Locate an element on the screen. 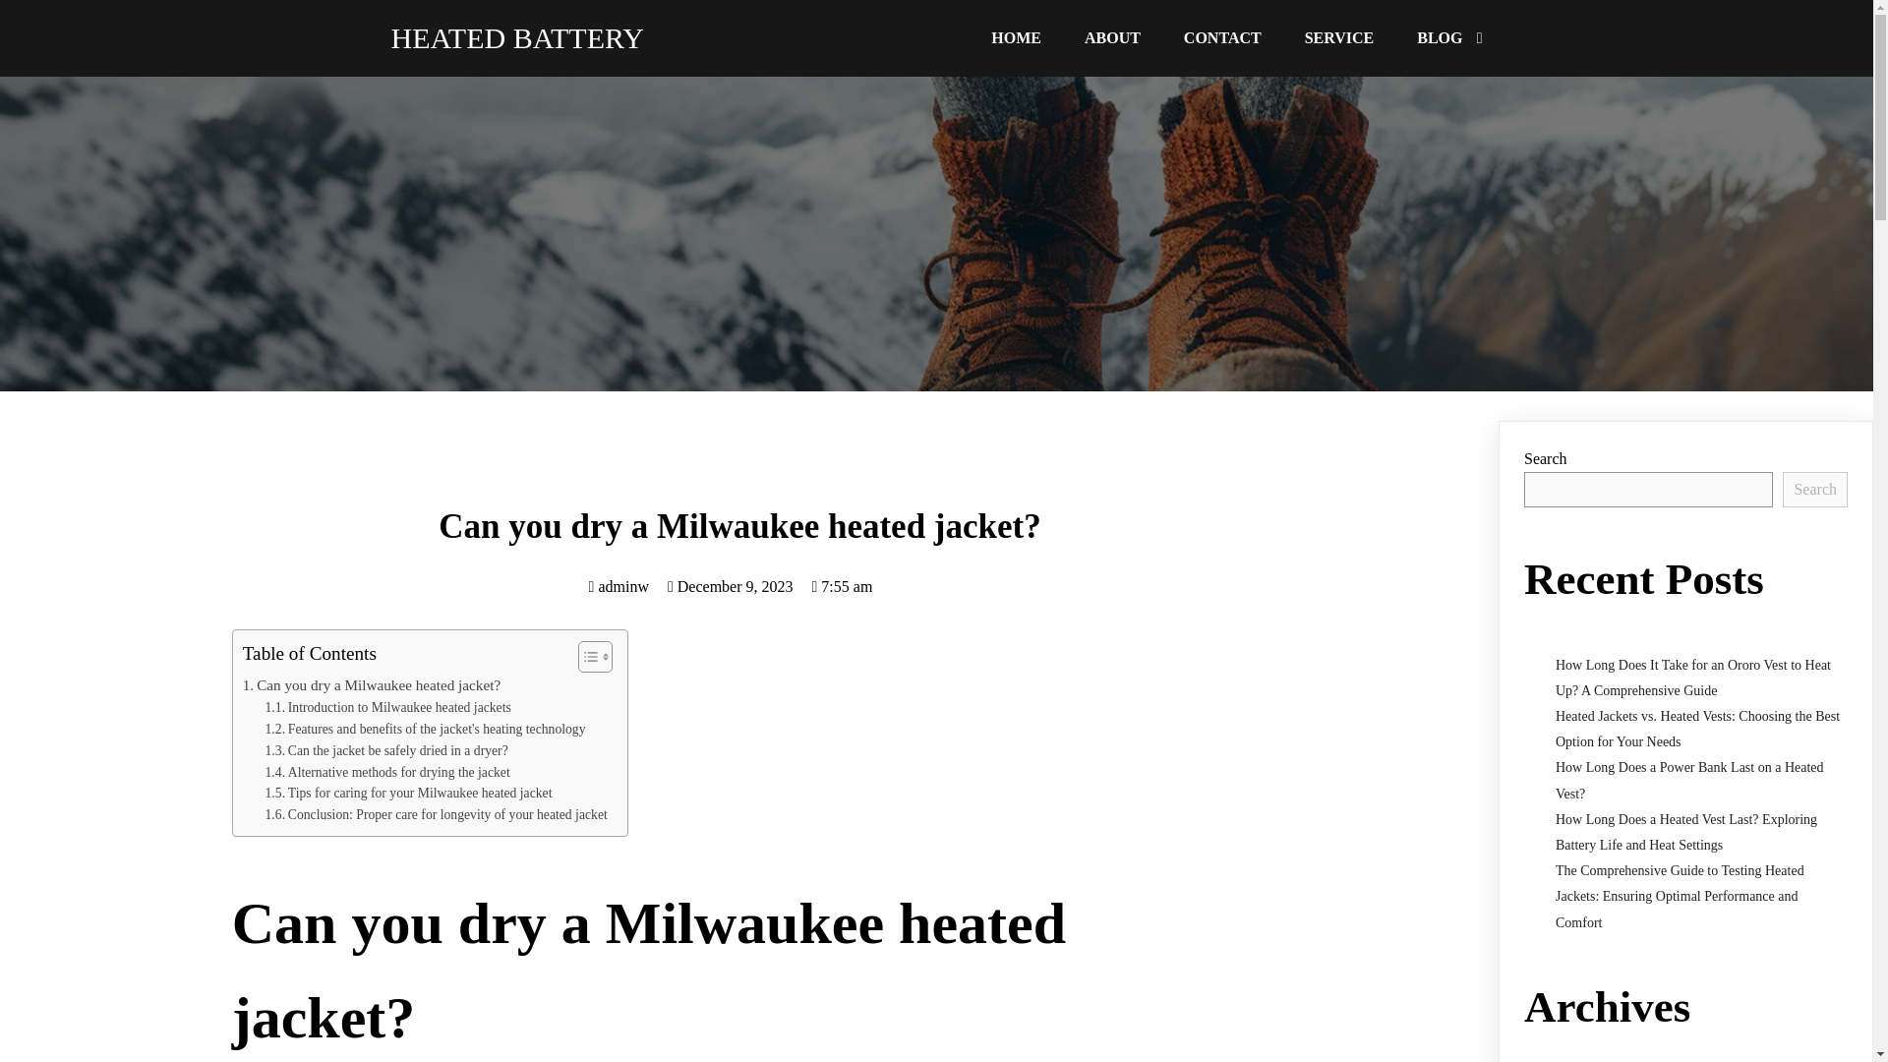 The image size is (1888, 1062). 7:55 am is located at coordinates (842, 586).